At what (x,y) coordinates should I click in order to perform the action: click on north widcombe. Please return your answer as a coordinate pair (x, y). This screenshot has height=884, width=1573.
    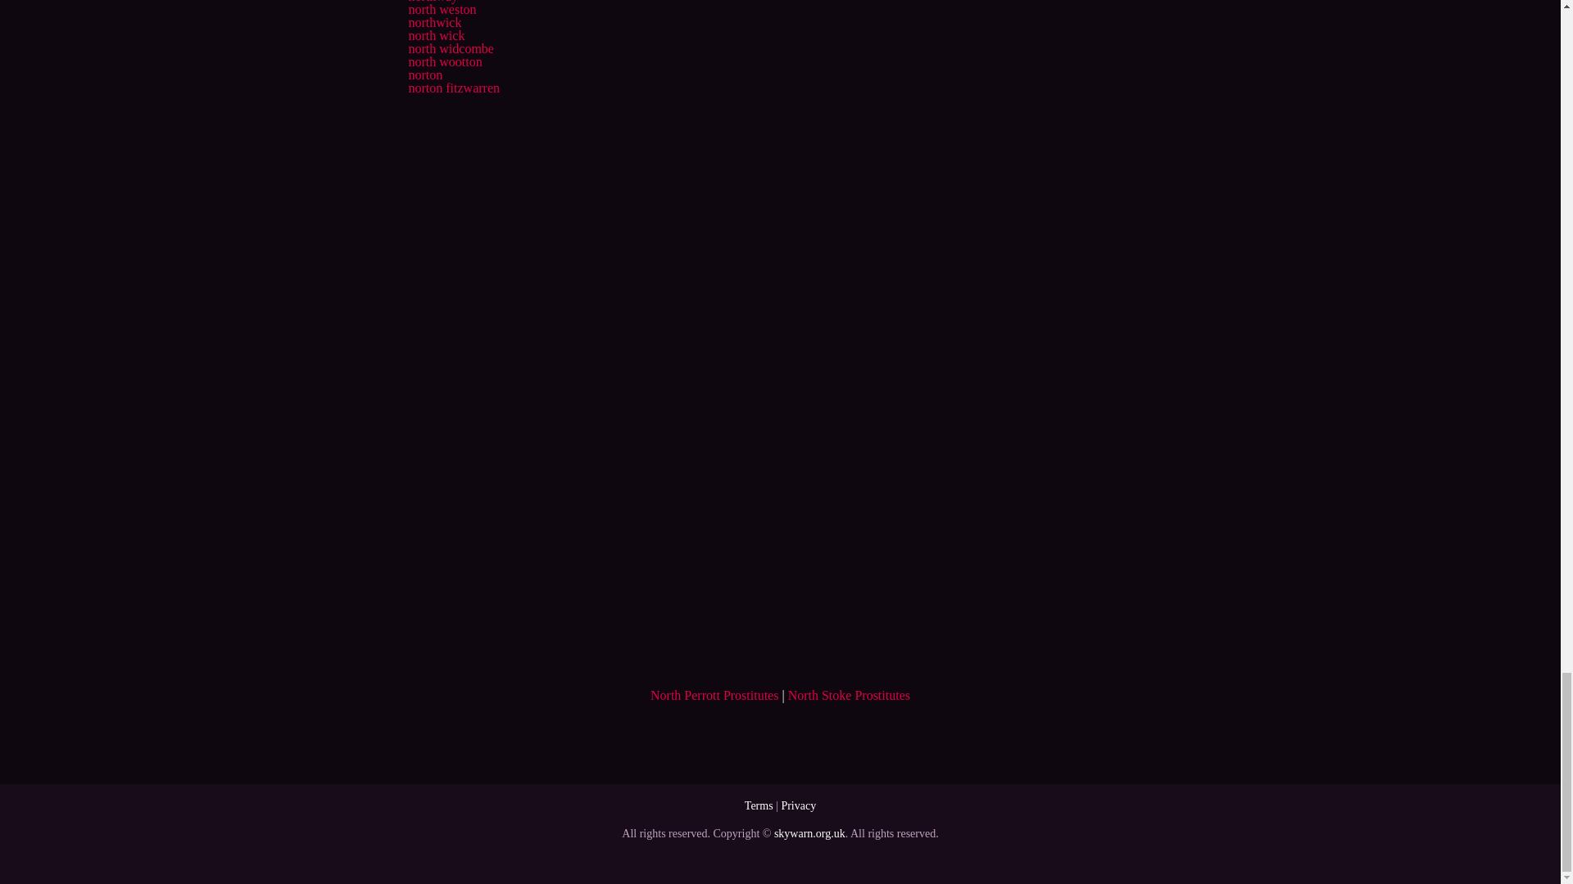
    Looking at the image, I should click on (451, 48).